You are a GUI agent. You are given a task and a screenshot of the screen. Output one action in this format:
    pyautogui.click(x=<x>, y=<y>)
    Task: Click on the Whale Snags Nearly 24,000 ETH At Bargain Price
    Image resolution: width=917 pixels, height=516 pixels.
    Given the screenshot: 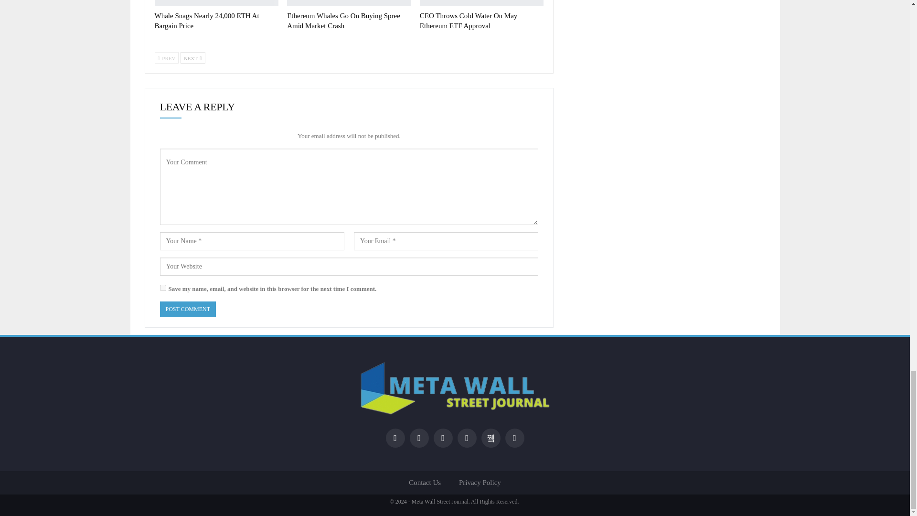 What is the action you would take?
    pyautogui.click(x=217, y=3)
    